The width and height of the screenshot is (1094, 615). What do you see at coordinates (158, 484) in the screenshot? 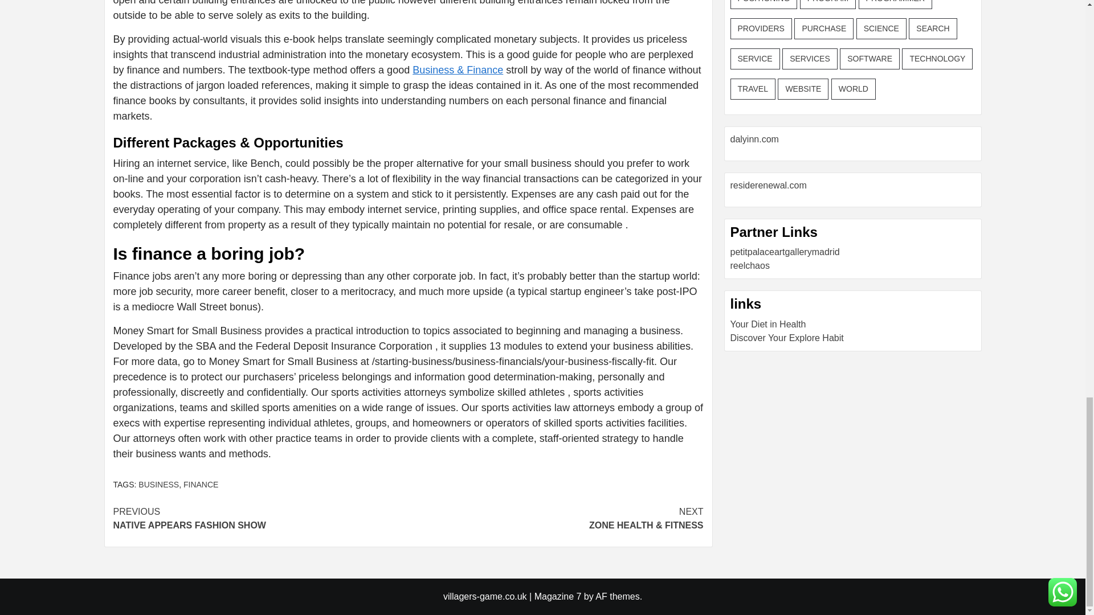
I see `BUSINESS` at bounding box center [158, 484].